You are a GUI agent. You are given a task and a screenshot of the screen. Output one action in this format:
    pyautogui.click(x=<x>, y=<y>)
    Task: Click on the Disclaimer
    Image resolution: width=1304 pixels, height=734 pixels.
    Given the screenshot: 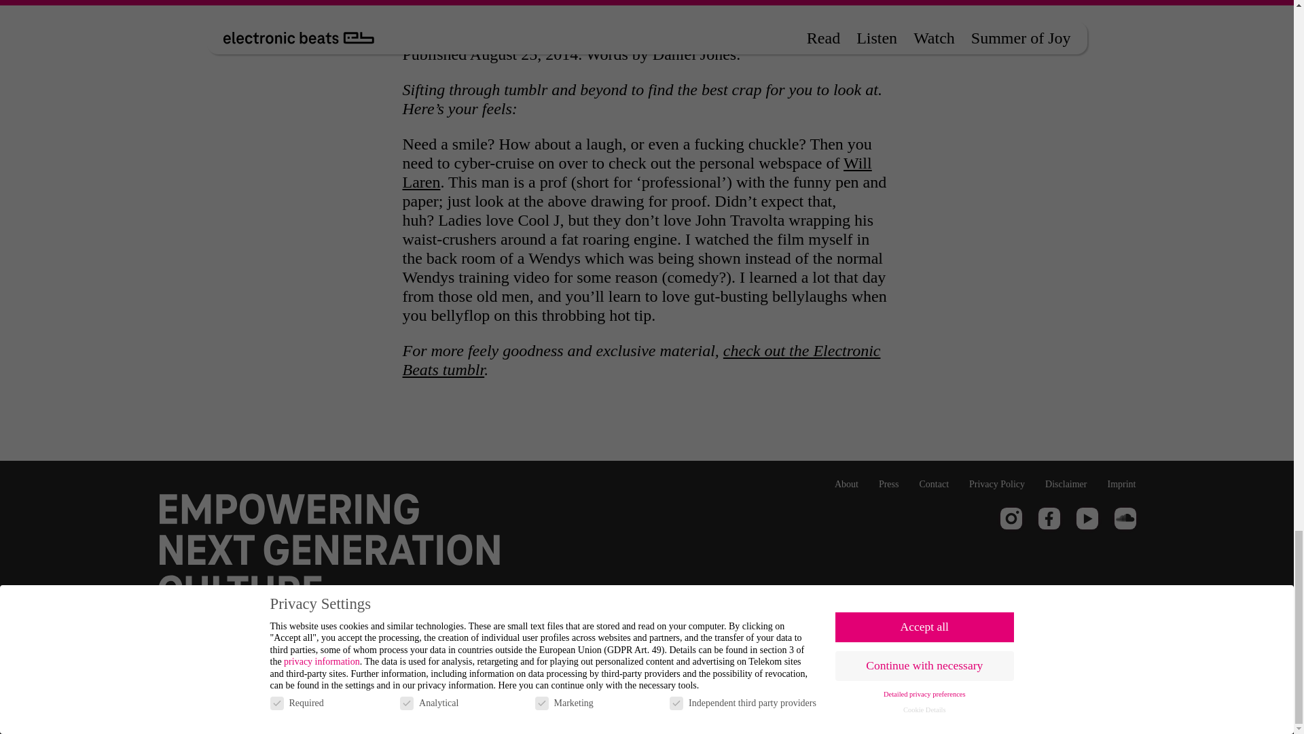 What is the action you would take?
    pyautogui.click(x=1066, y=484)
    